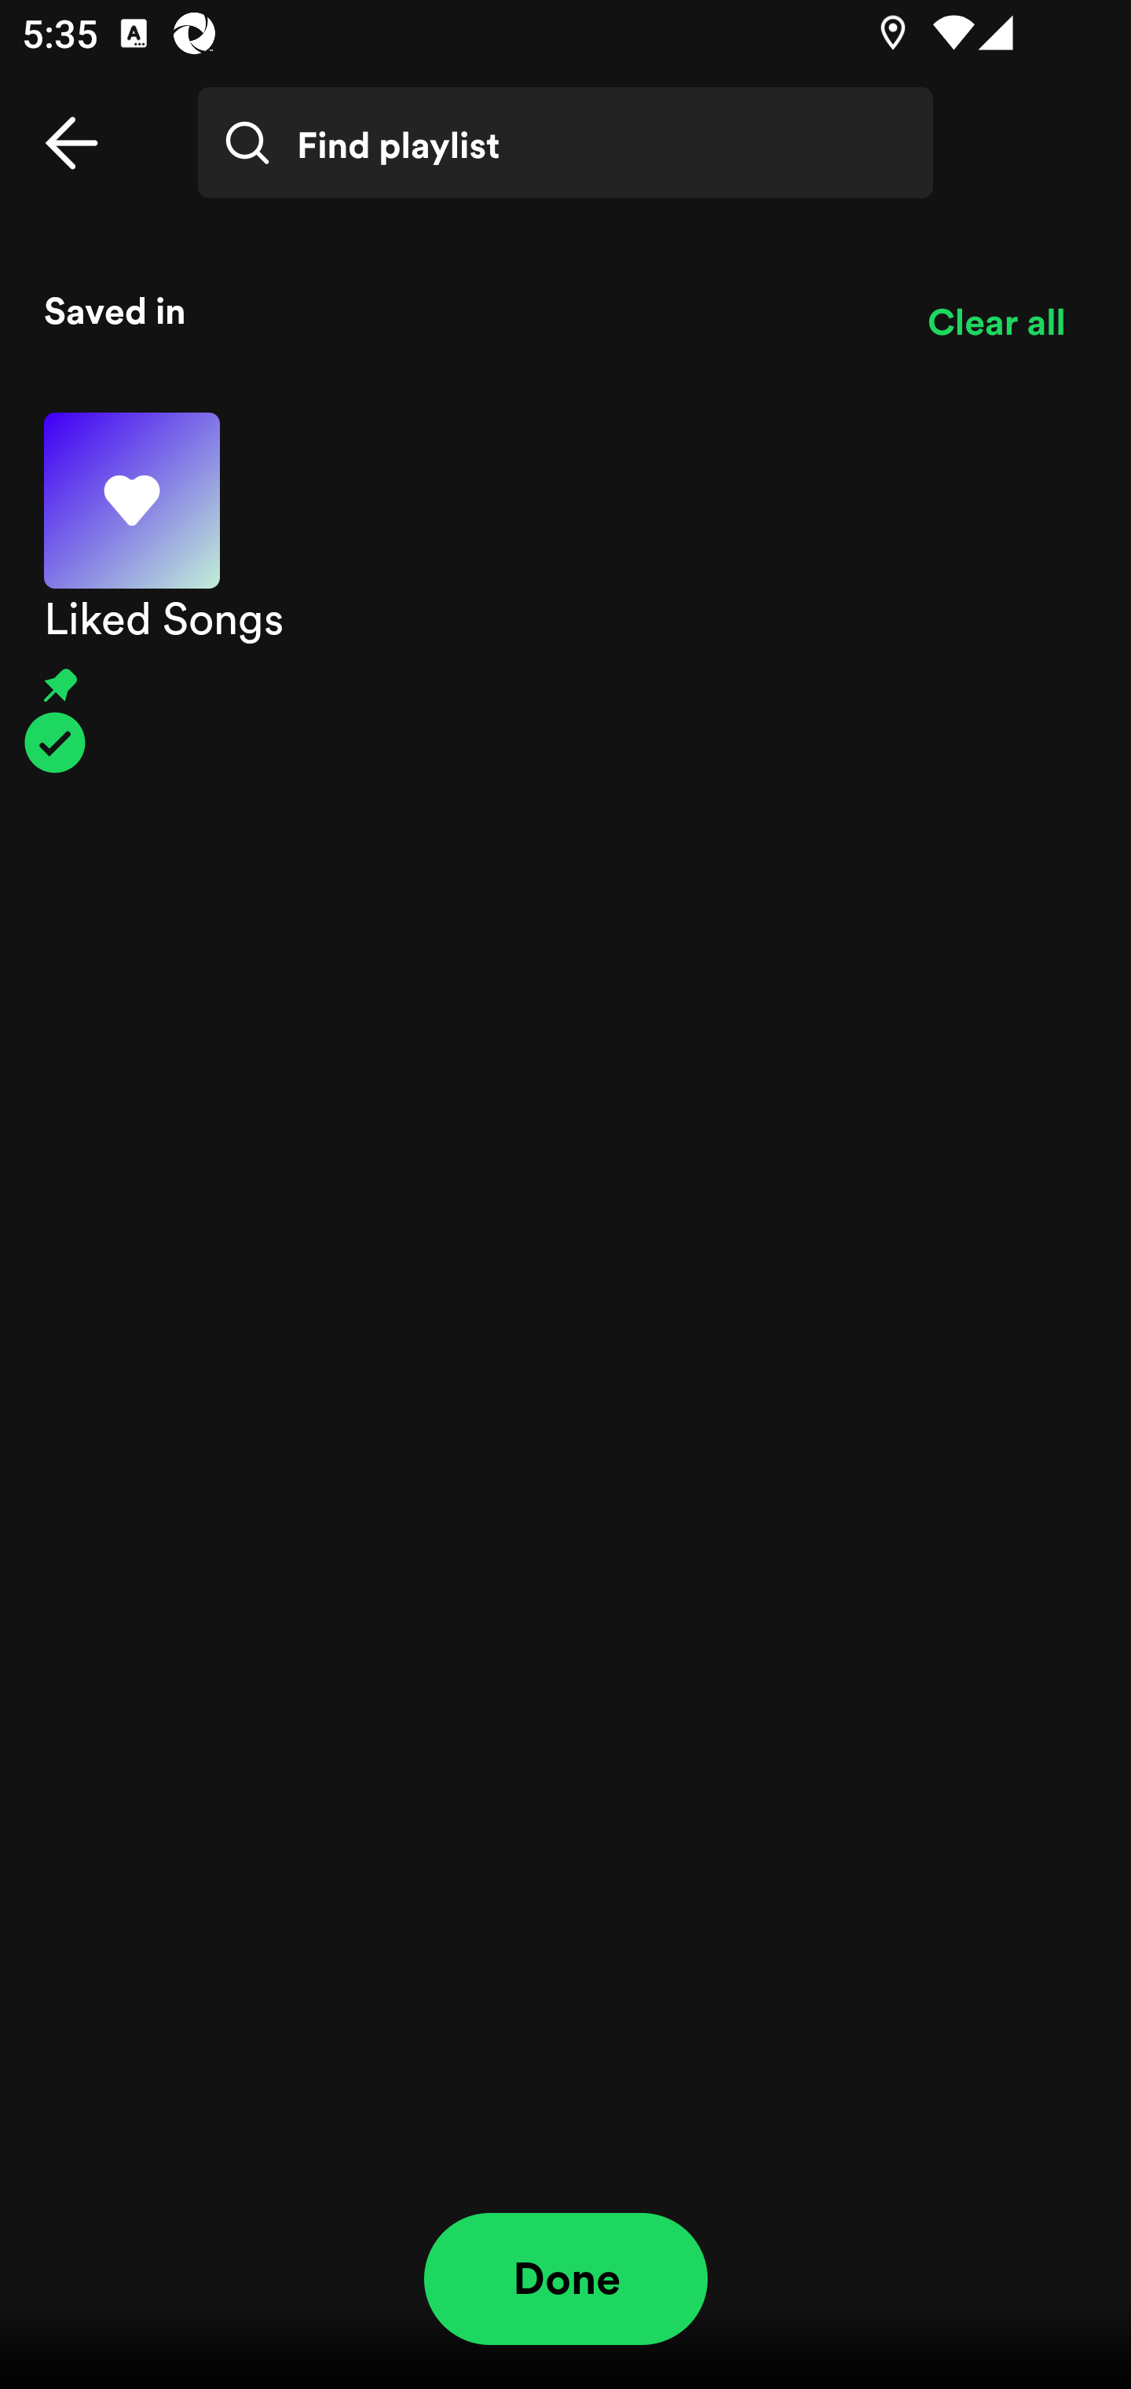 Image resolution: width=1131 pixels, height=2389 pixels. Describe the element at coordinates (71, 143) in the screenshot. I see `Back` at that location.